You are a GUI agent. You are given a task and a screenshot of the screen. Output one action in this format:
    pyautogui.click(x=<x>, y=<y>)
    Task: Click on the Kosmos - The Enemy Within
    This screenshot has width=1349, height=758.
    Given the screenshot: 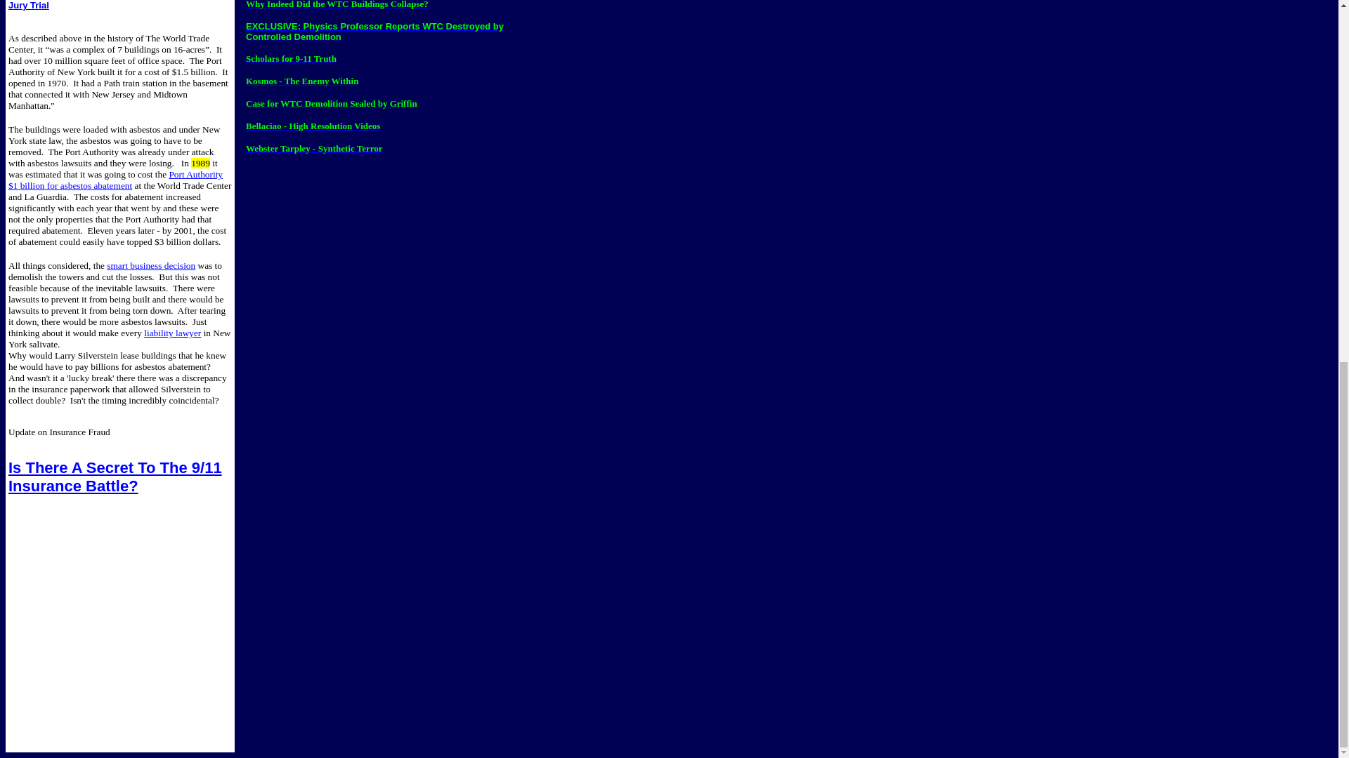 What is the action you would take?
    pyautogui.click(x=302, y=81)
    